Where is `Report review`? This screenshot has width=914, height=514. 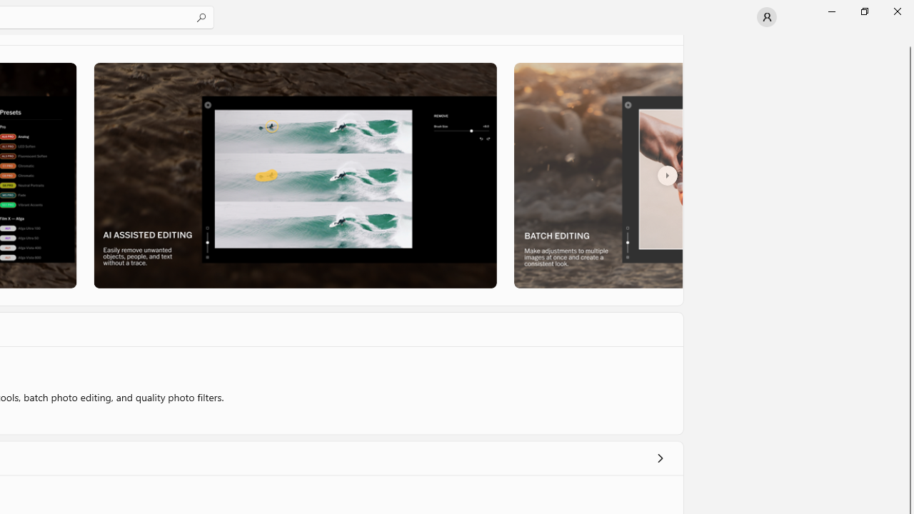
Report review is located at coordinates (655, 301).